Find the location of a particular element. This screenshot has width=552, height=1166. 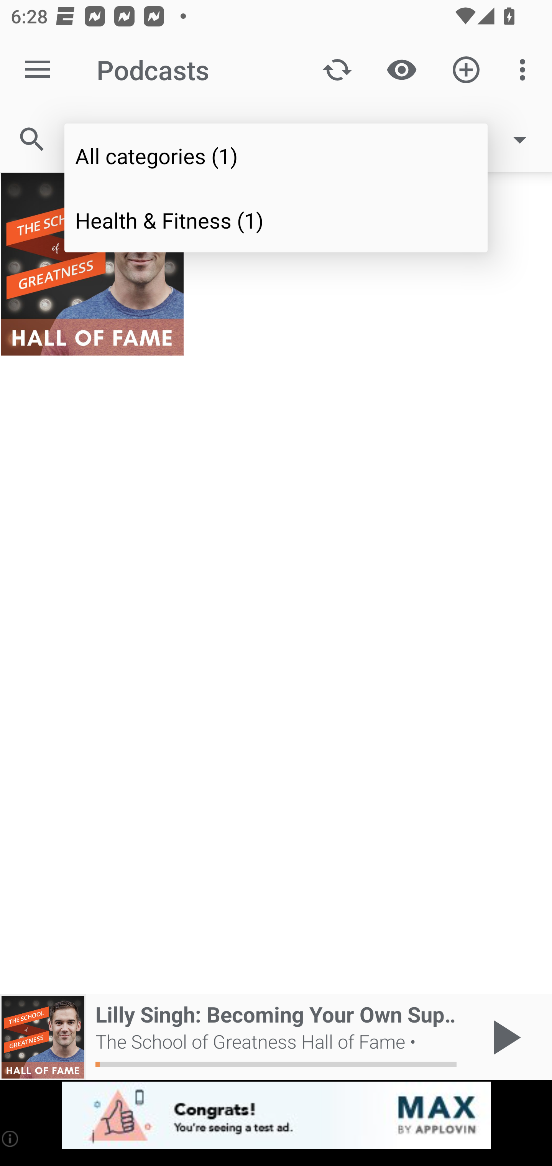

All categories (1) is located at coordinates (276, 156).